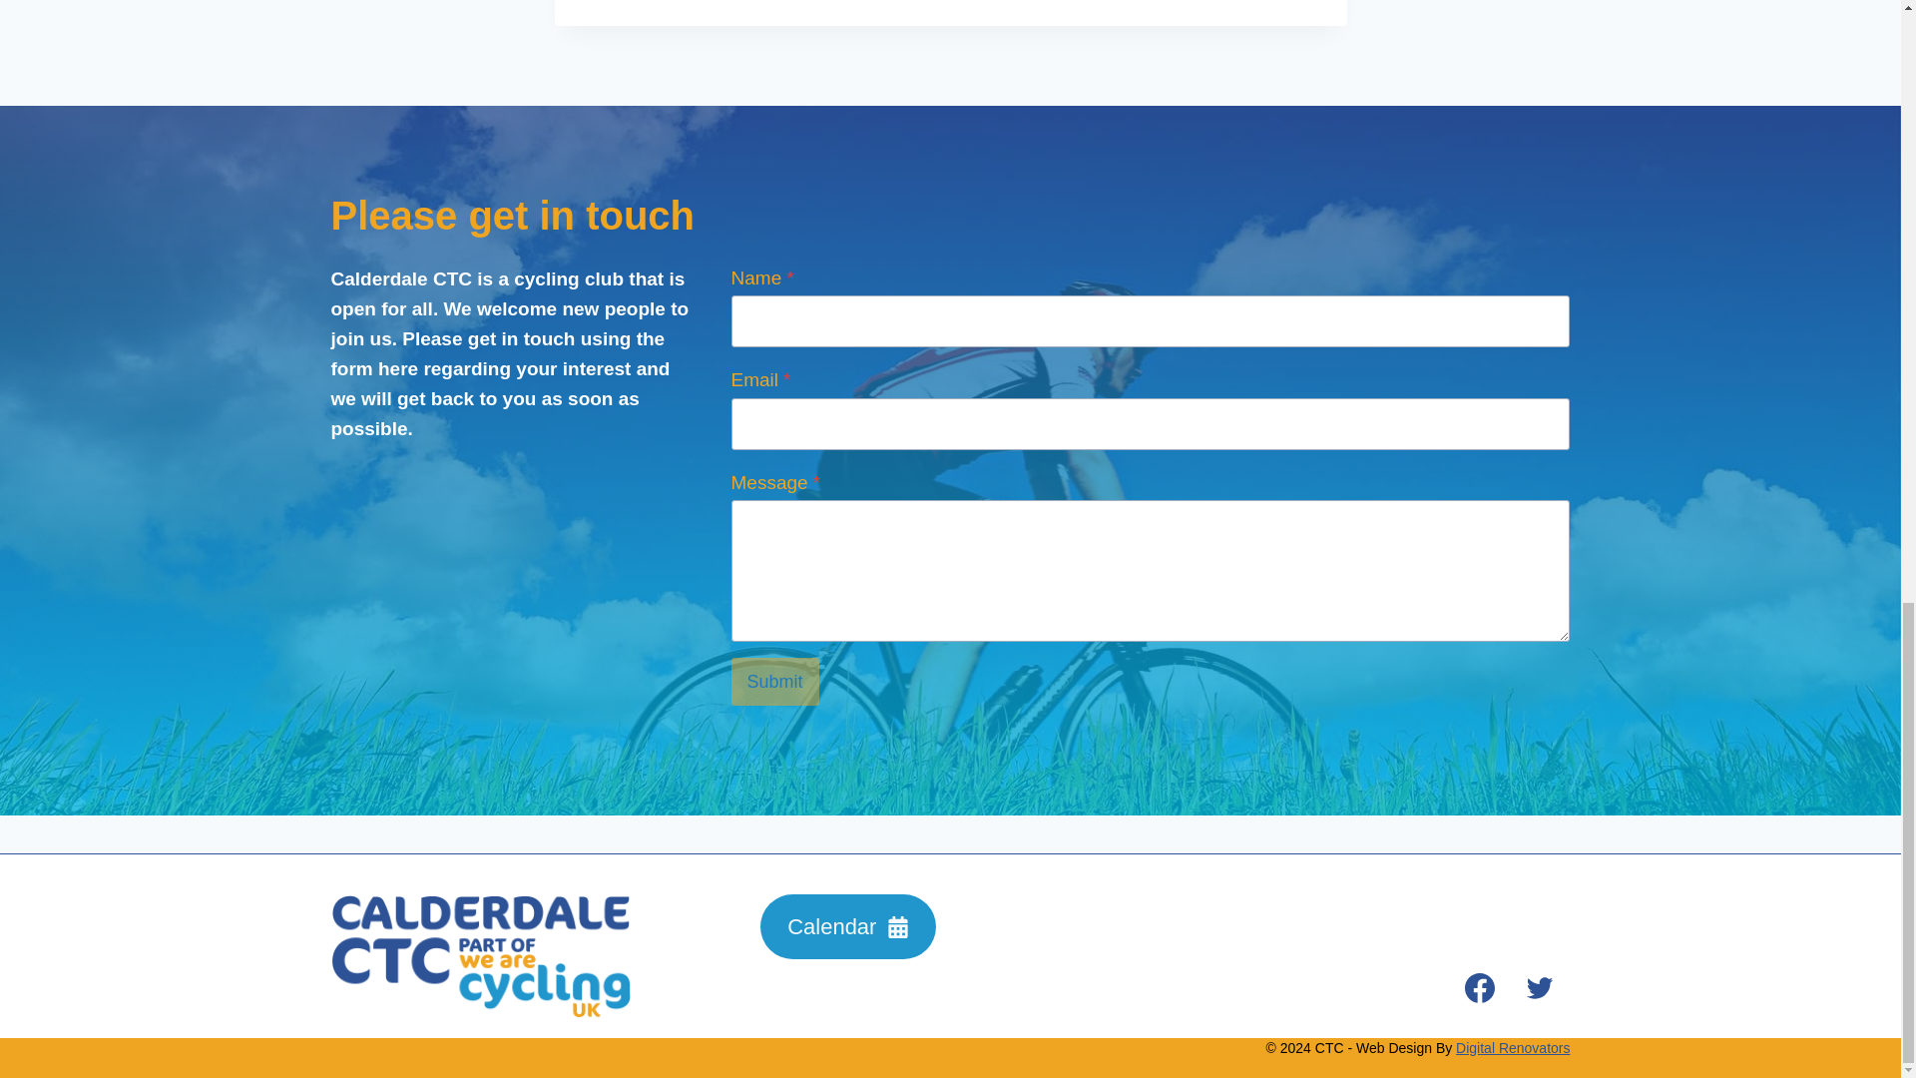 The image size is (1916, 1078). I want to click on Submit, so click(775, 681).